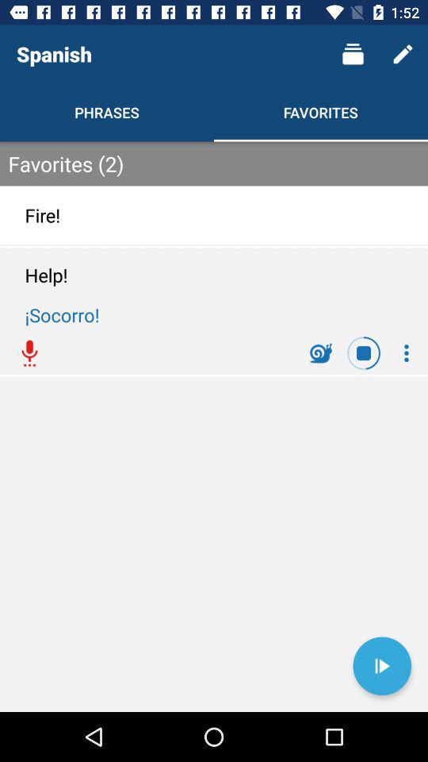  What do you see at coordinates (382, 666) in the screenshot?
I see `turn off the icon at the bottom right corner` at bounding box center [382, 666].